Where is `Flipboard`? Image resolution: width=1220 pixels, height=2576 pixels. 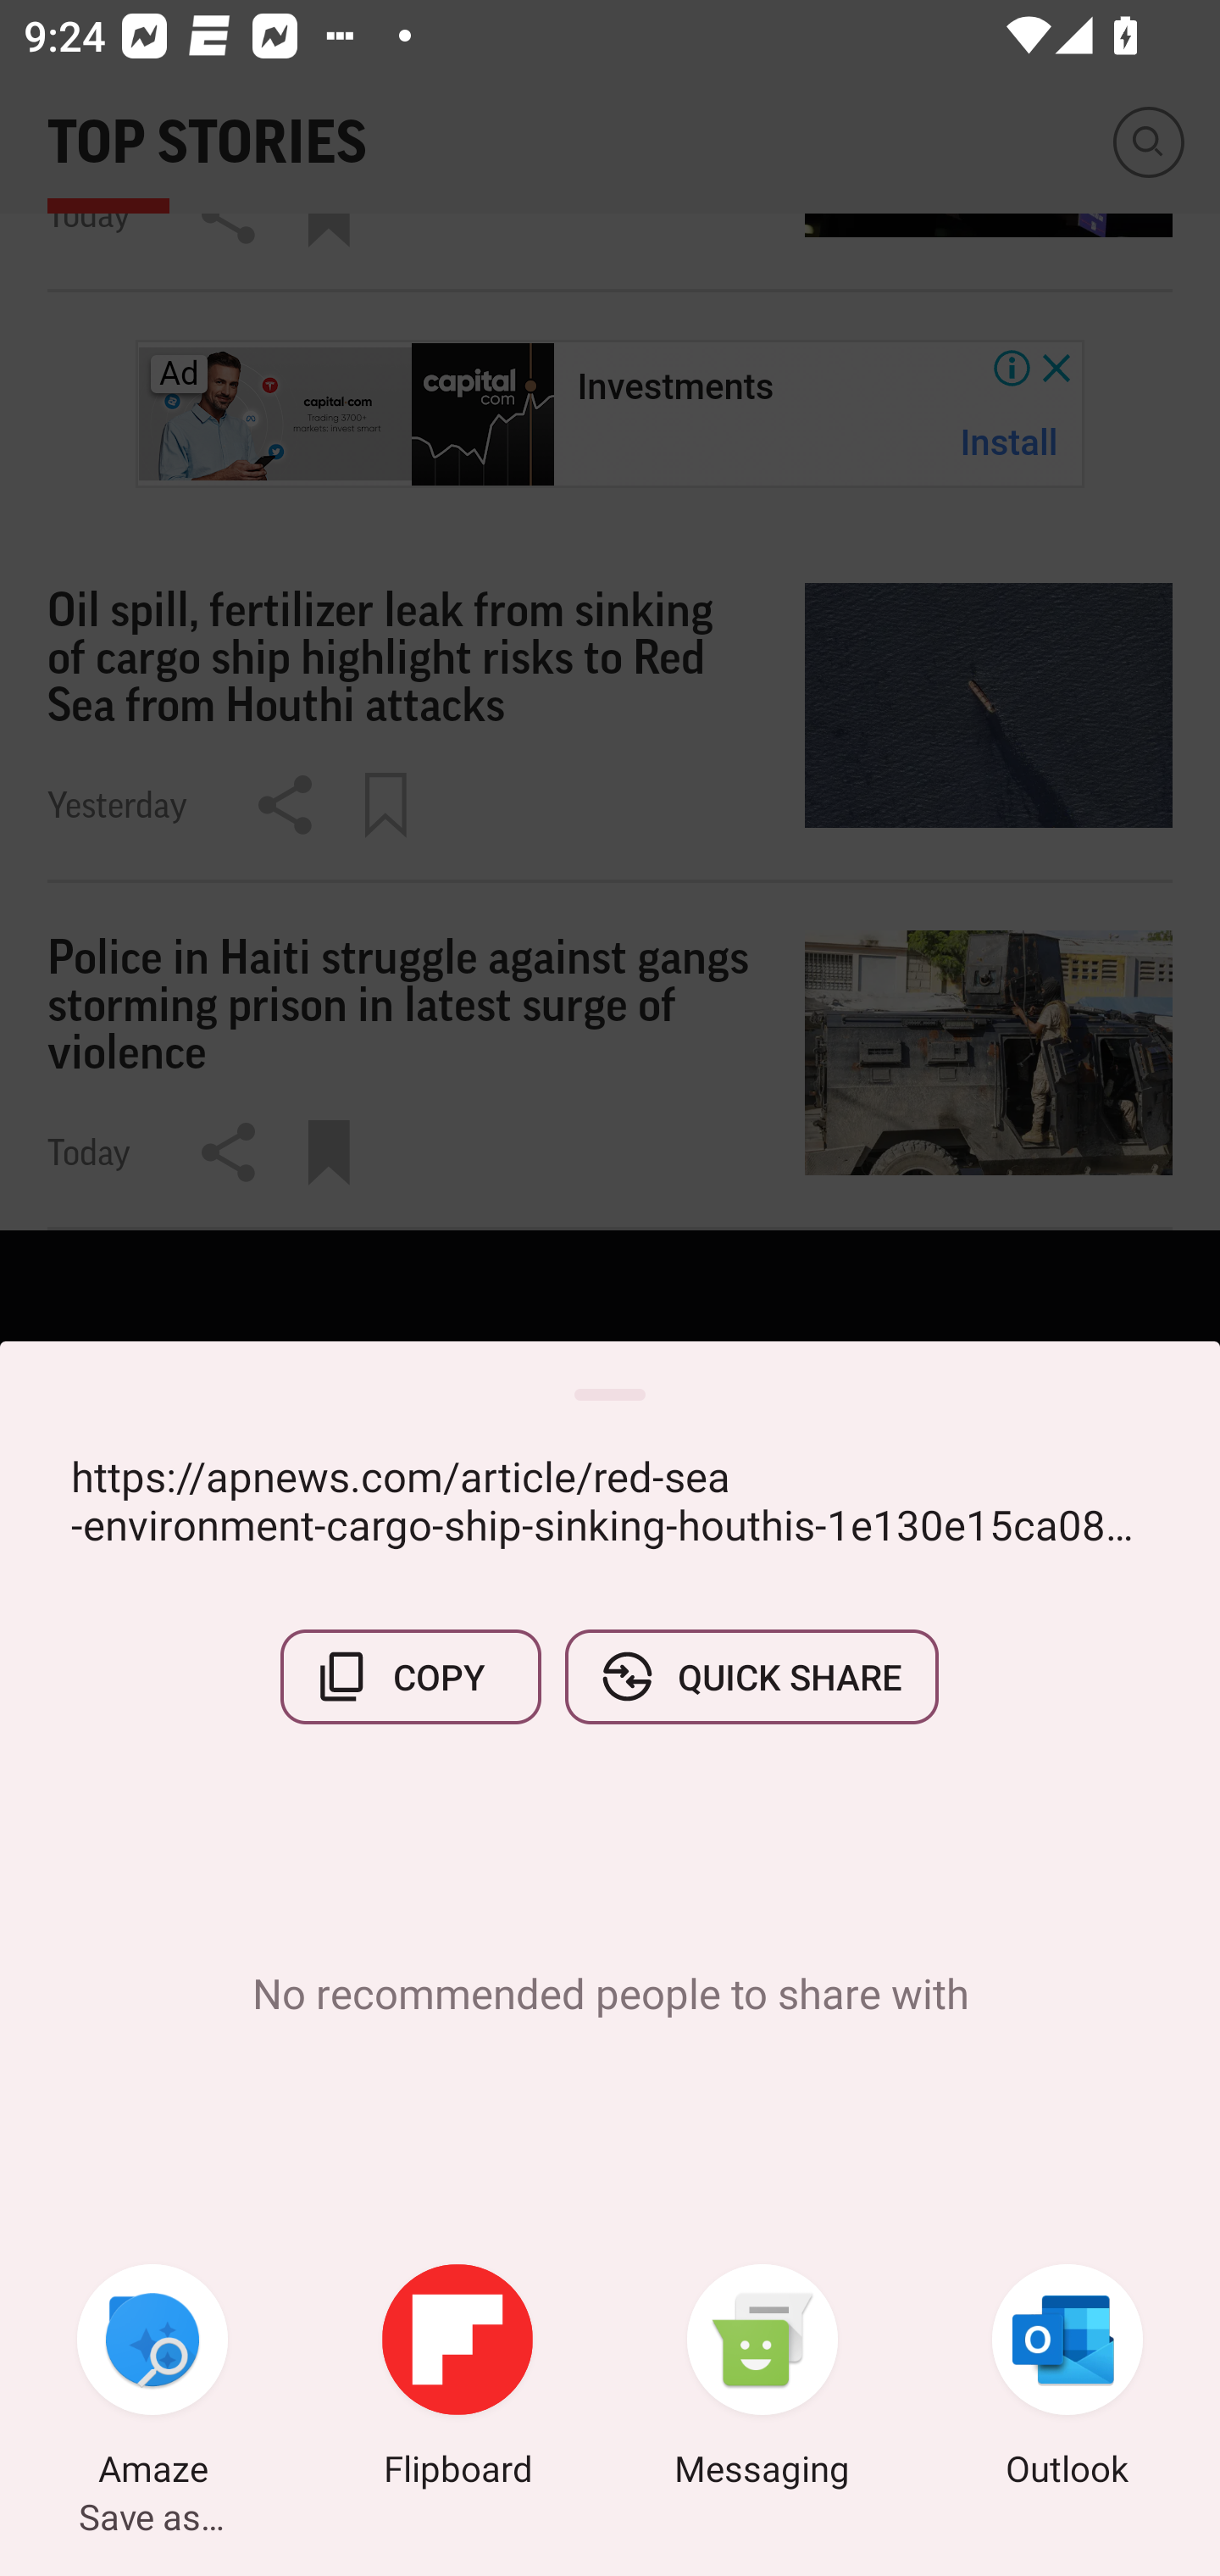 Flipboard is located at coordinates (457, 2379).